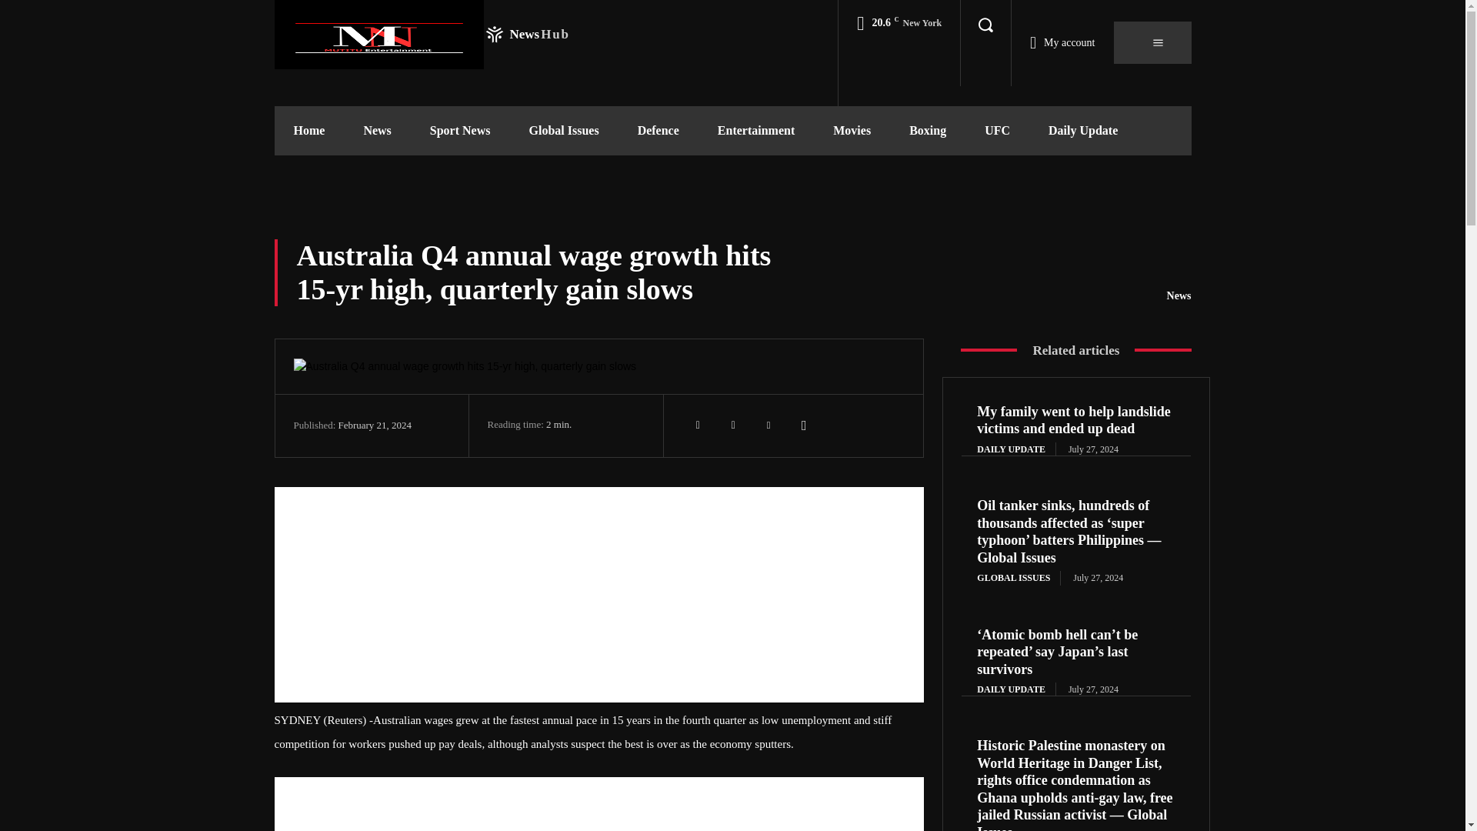  I want to click on Home, so click(308, 131).